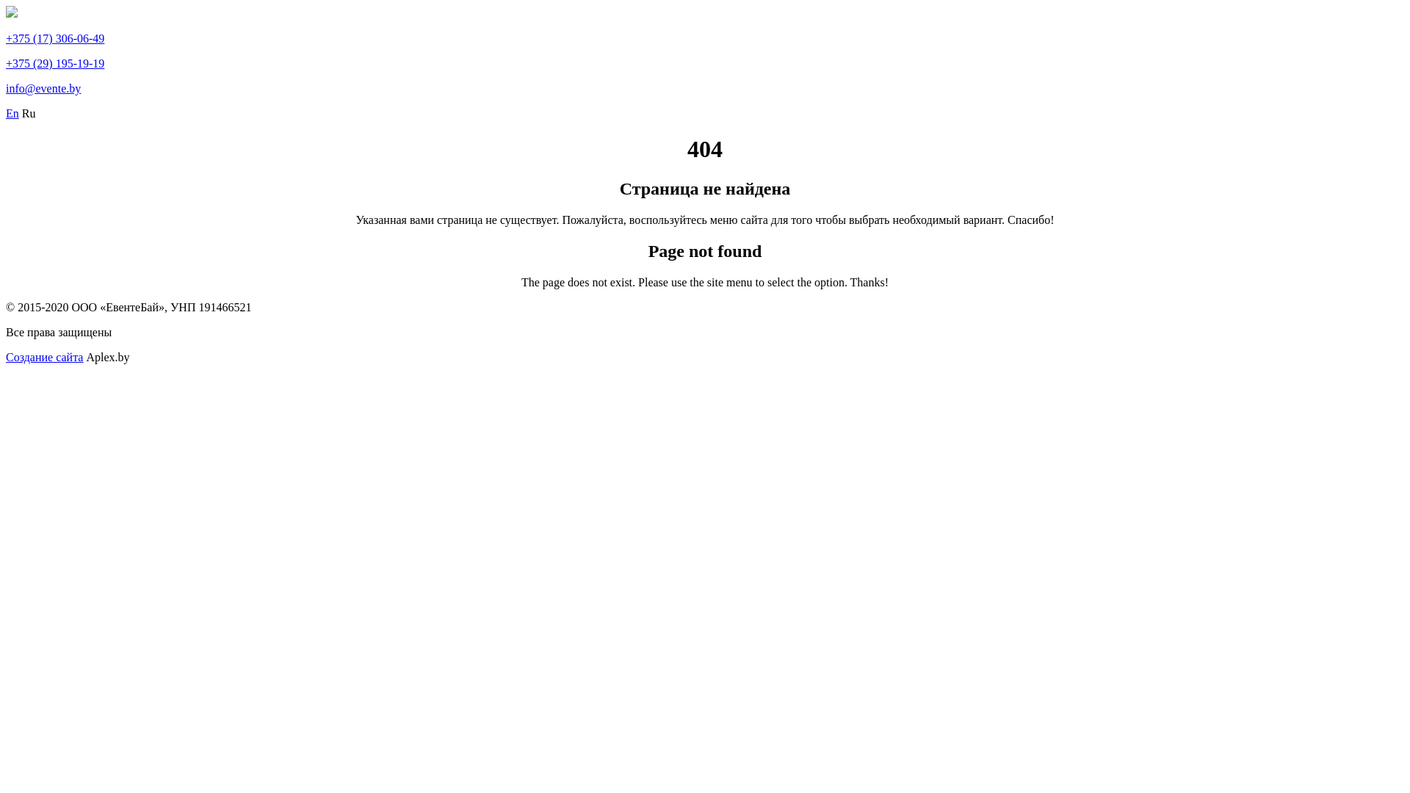  I want to click on info@evente.by, so click(43, 88).